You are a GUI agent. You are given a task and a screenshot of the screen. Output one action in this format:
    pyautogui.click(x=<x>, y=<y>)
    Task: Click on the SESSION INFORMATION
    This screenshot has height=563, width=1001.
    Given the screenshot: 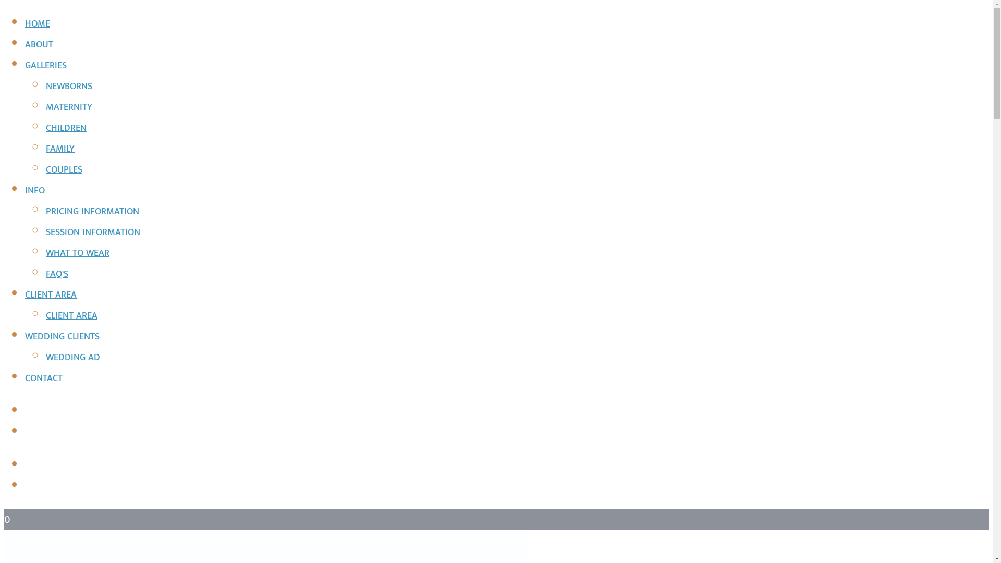 What is the action you would take?
    pyautogui.click(x=93, y=232)
    